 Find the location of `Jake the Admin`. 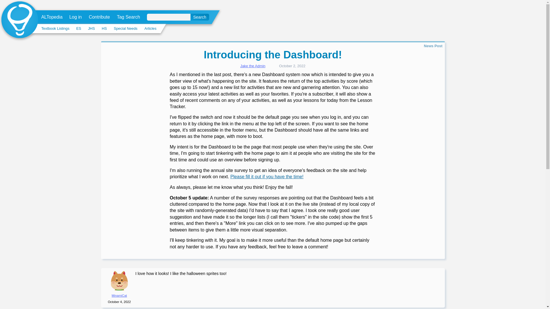

Jake the Admin is located at coordinates (253, 66).